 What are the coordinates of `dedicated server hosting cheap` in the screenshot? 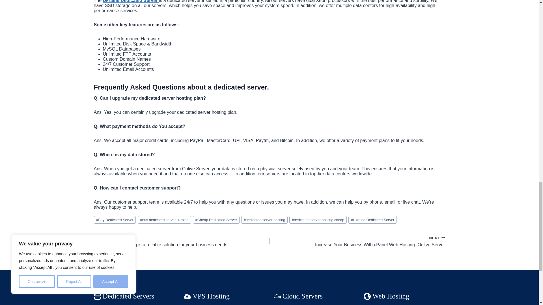 It's located at (318, 220).